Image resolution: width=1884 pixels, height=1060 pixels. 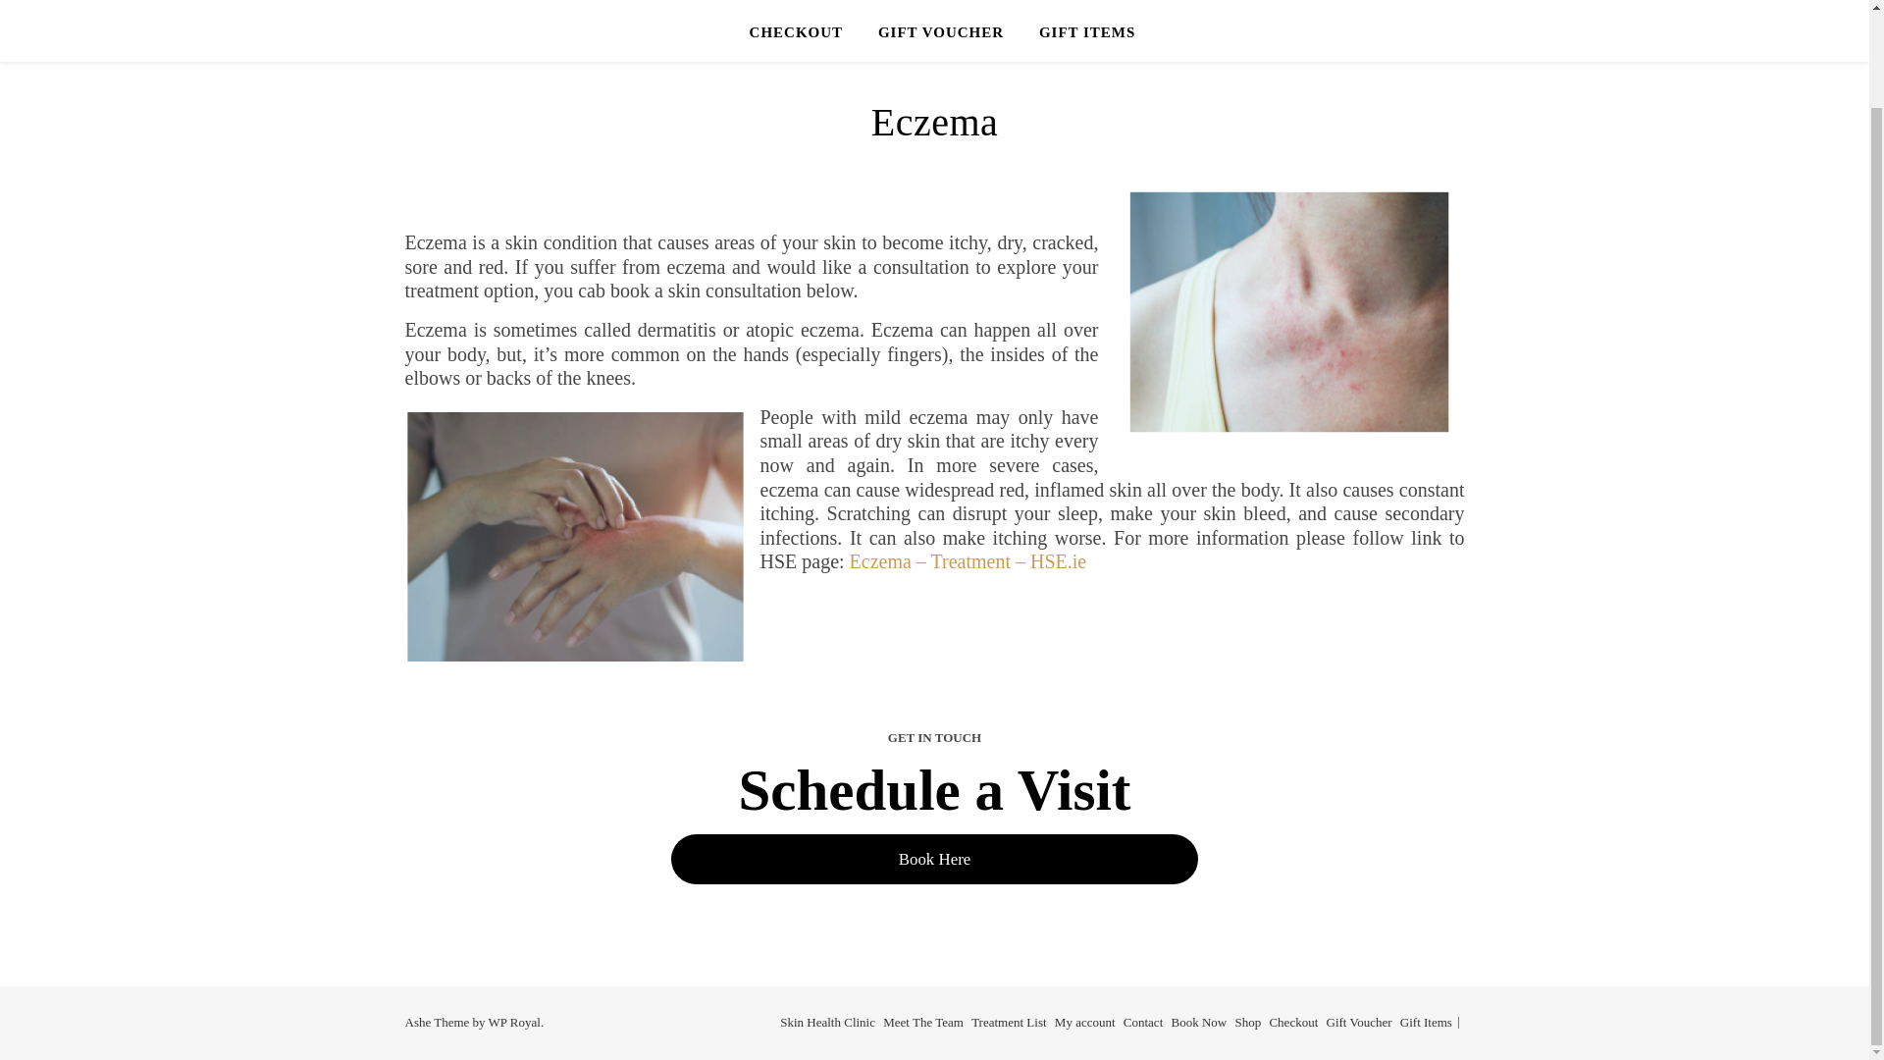 I want to click on GIFT VOUCHER, so click(x=940, y=31).